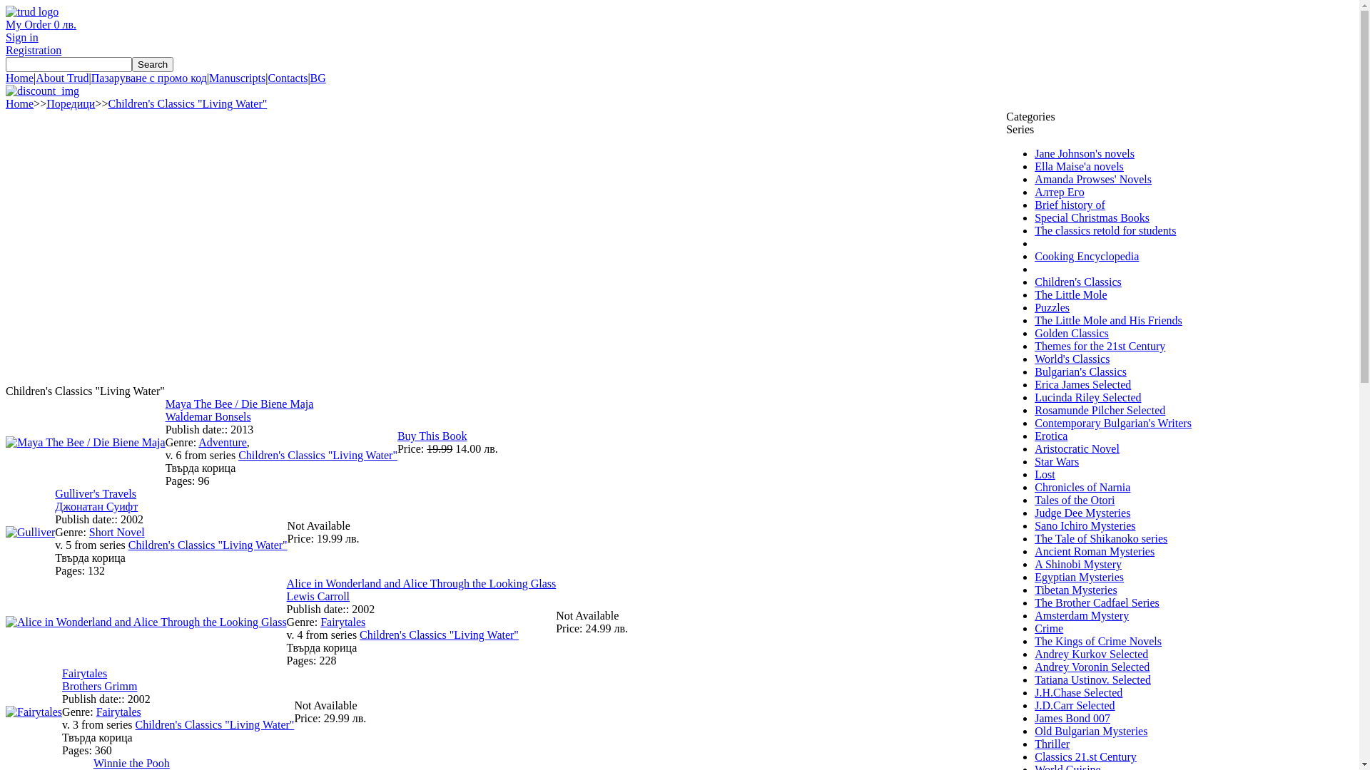 The height and width of the screenshot is (770, 1370). I want to click on Star Wars, so click(1057, 462).